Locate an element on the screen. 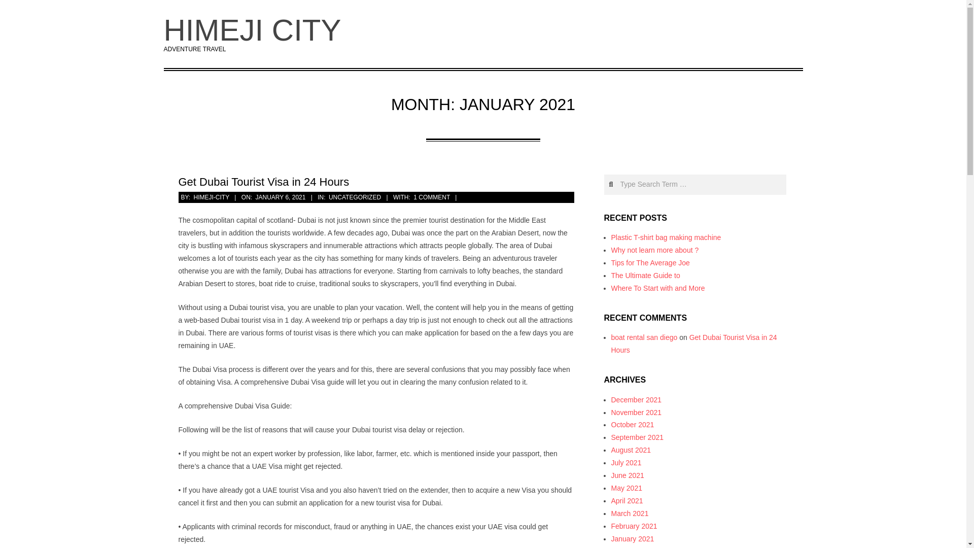  Wednesday, January 6, 2021, 11:57 am is located at coordinates (280, 197).